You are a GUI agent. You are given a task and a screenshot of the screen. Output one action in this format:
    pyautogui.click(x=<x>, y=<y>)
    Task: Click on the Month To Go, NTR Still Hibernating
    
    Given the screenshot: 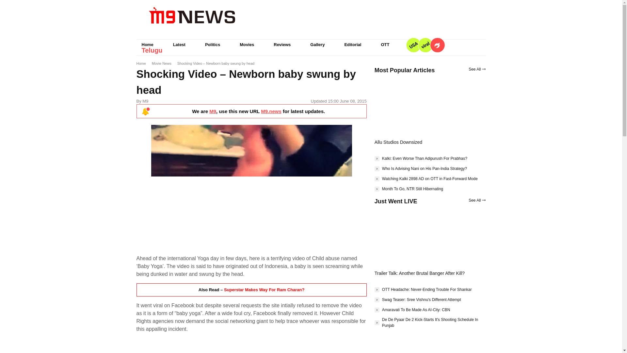 What is the action you would take?
    pyautogui.click(x=409, y=189)
    